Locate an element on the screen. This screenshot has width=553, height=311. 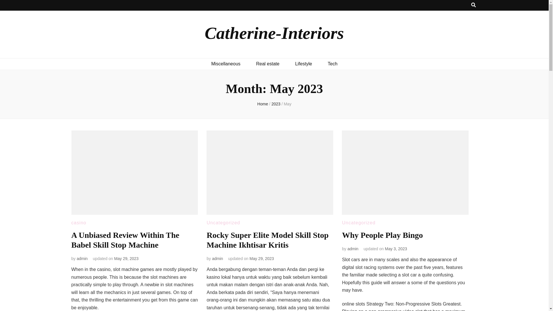
May 29, 2023 is located at coordinates (262, 259).